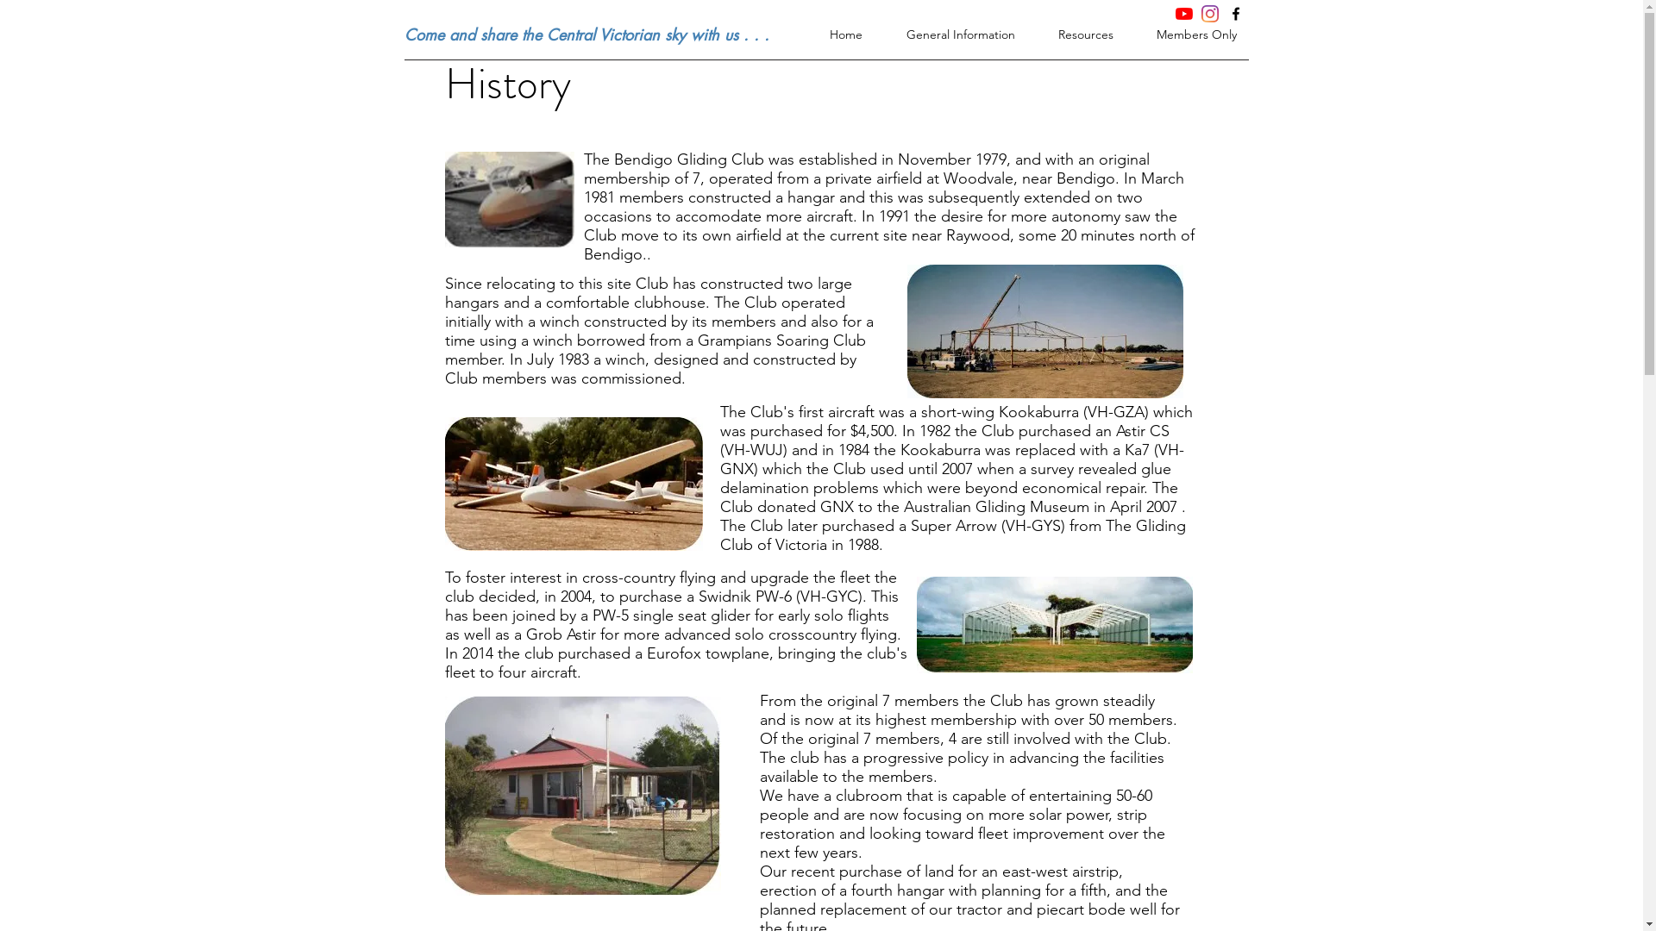 The width and height of the screenshot is (1656, 931). What do you see at coordinates (977, 235) in the screenshot?
I see `Raywood` at bounding box center [977, 235].